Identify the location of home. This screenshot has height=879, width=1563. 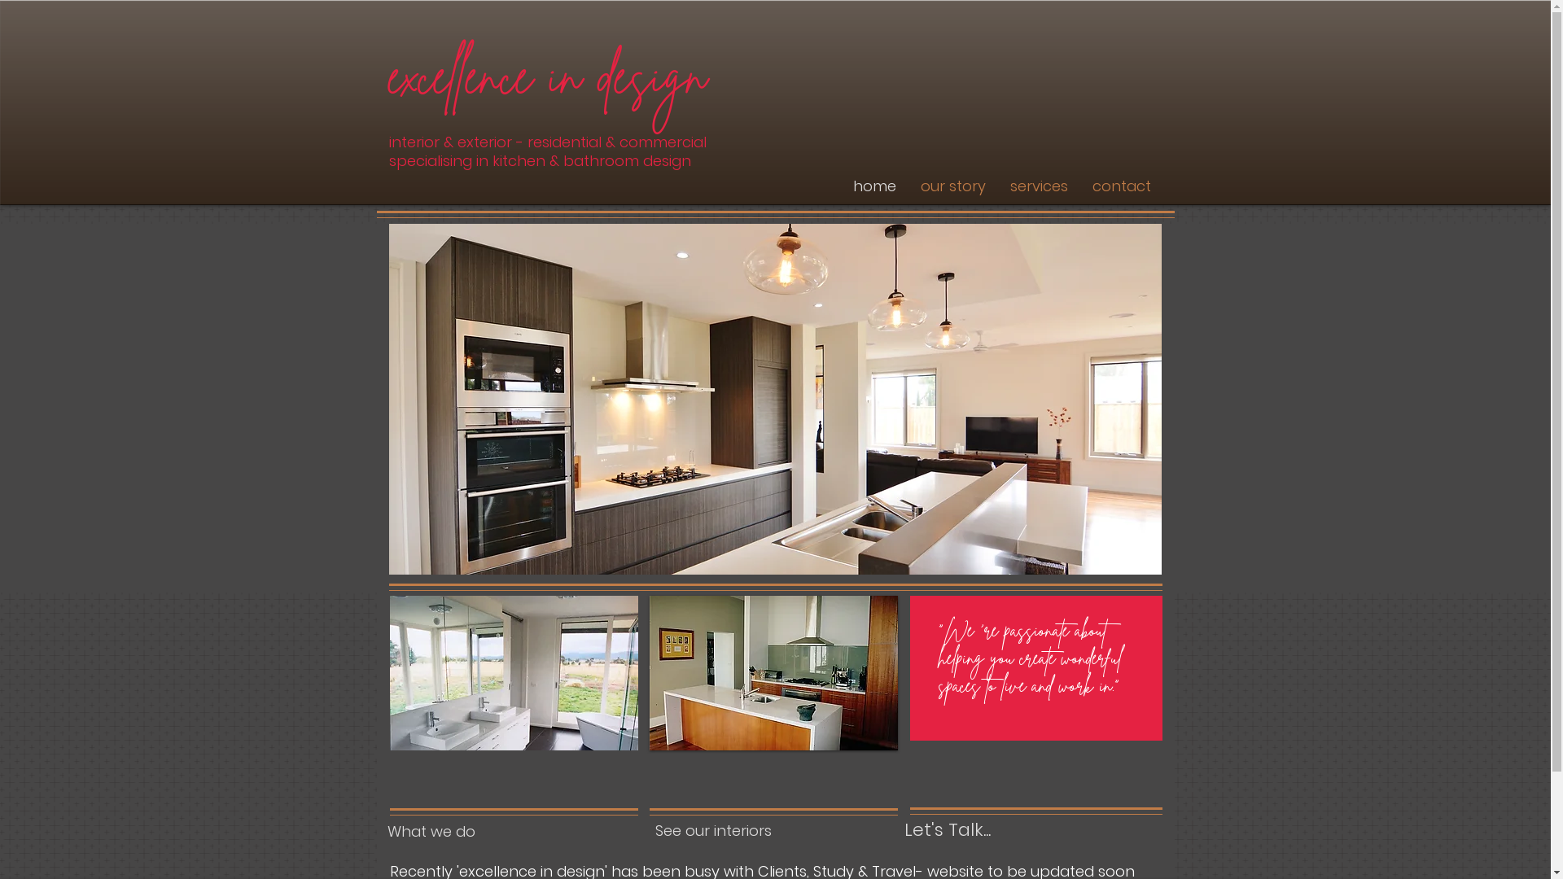
(874, 183).